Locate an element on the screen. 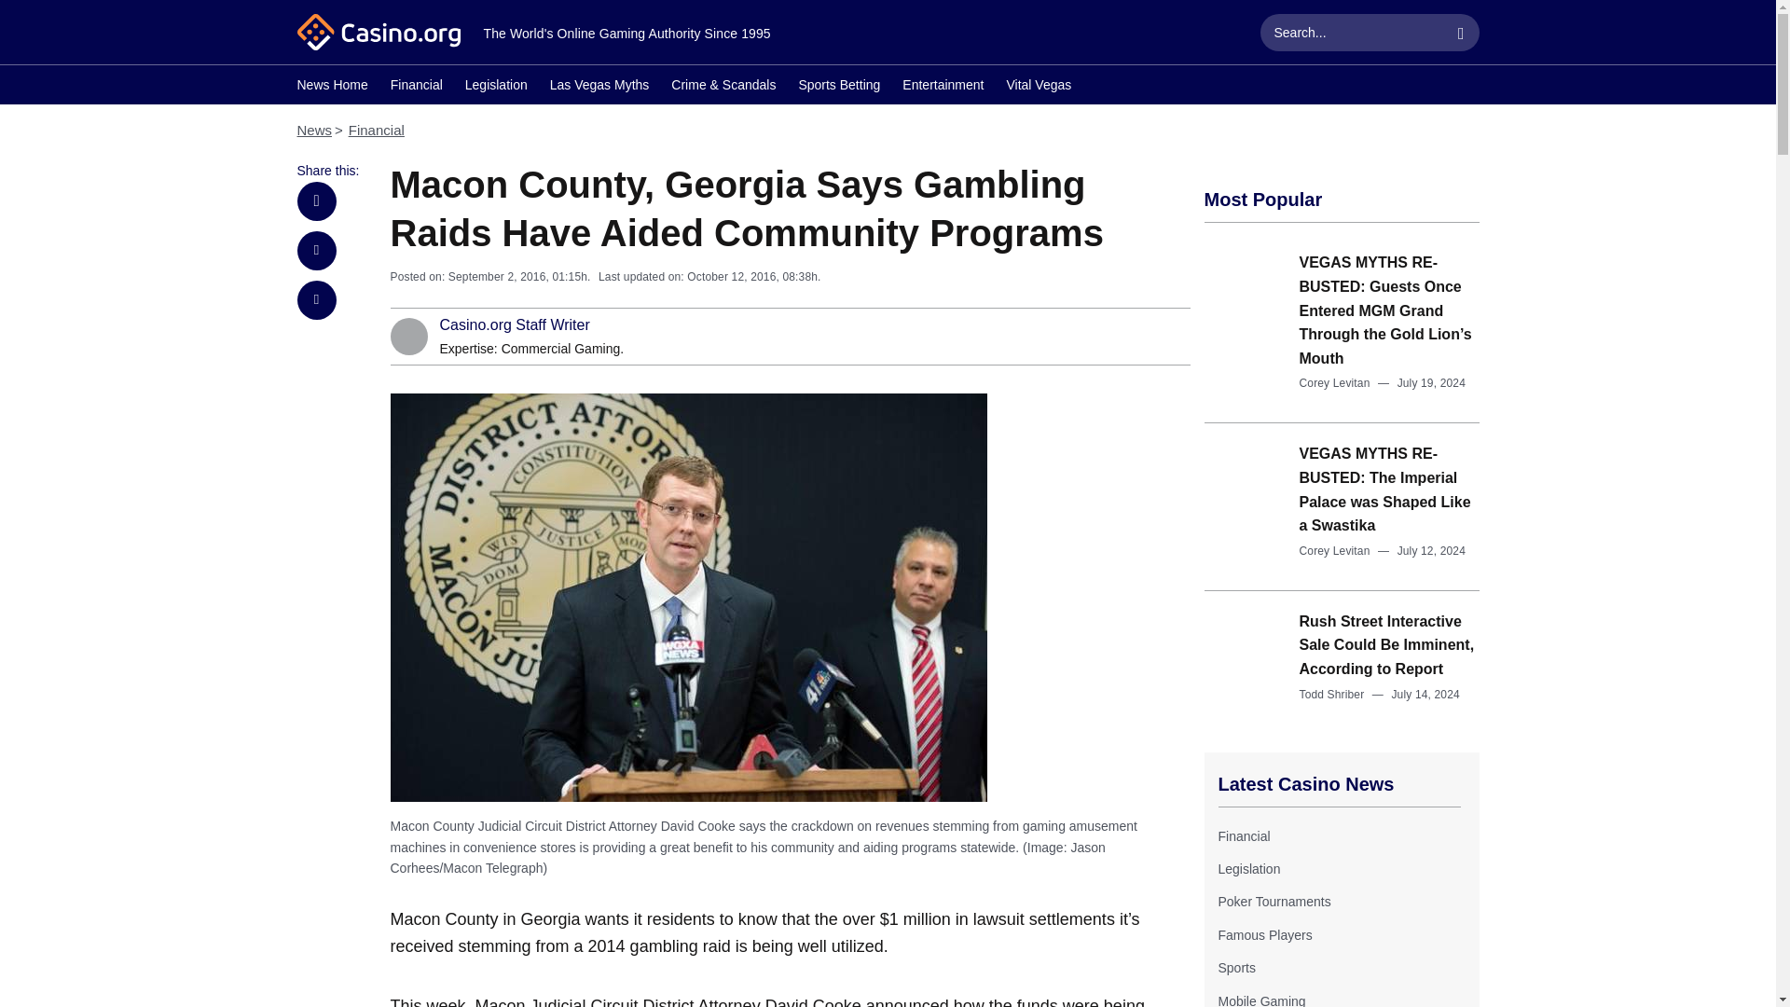  News Home is located at coordinates (332, 87).